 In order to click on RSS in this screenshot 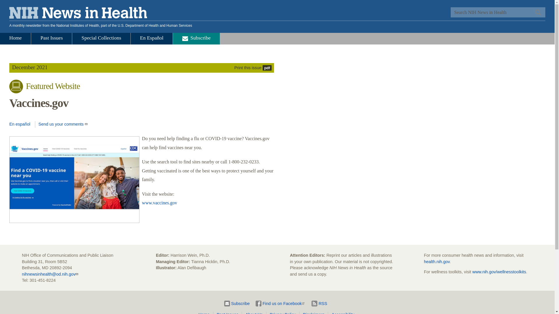, I will do `click(319, 304)`.